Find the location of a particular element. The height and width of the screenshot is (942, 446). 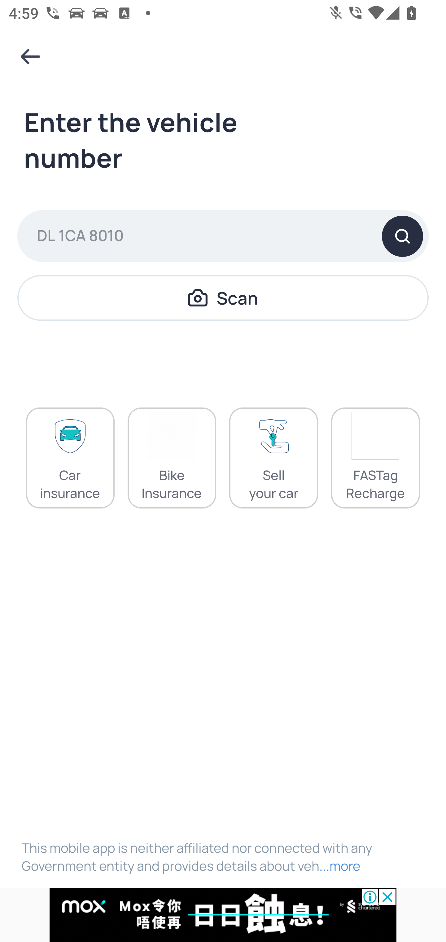

Scan is located at coordinates (223, 297).